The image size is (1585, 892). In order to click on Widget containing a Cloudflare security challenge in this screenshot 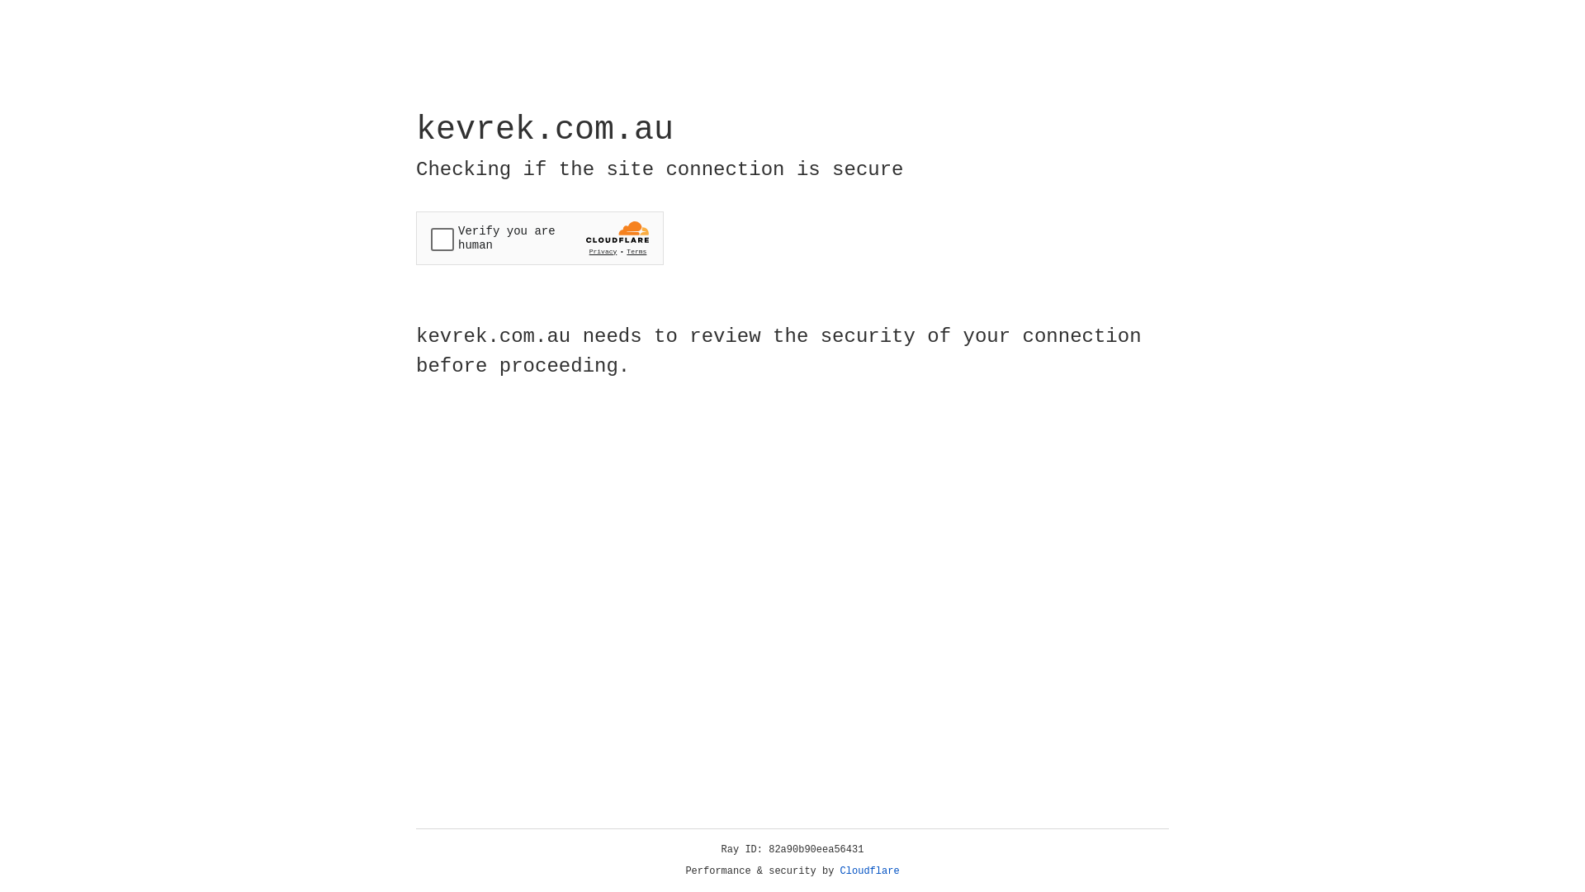, I will do `click(540, 238)`.